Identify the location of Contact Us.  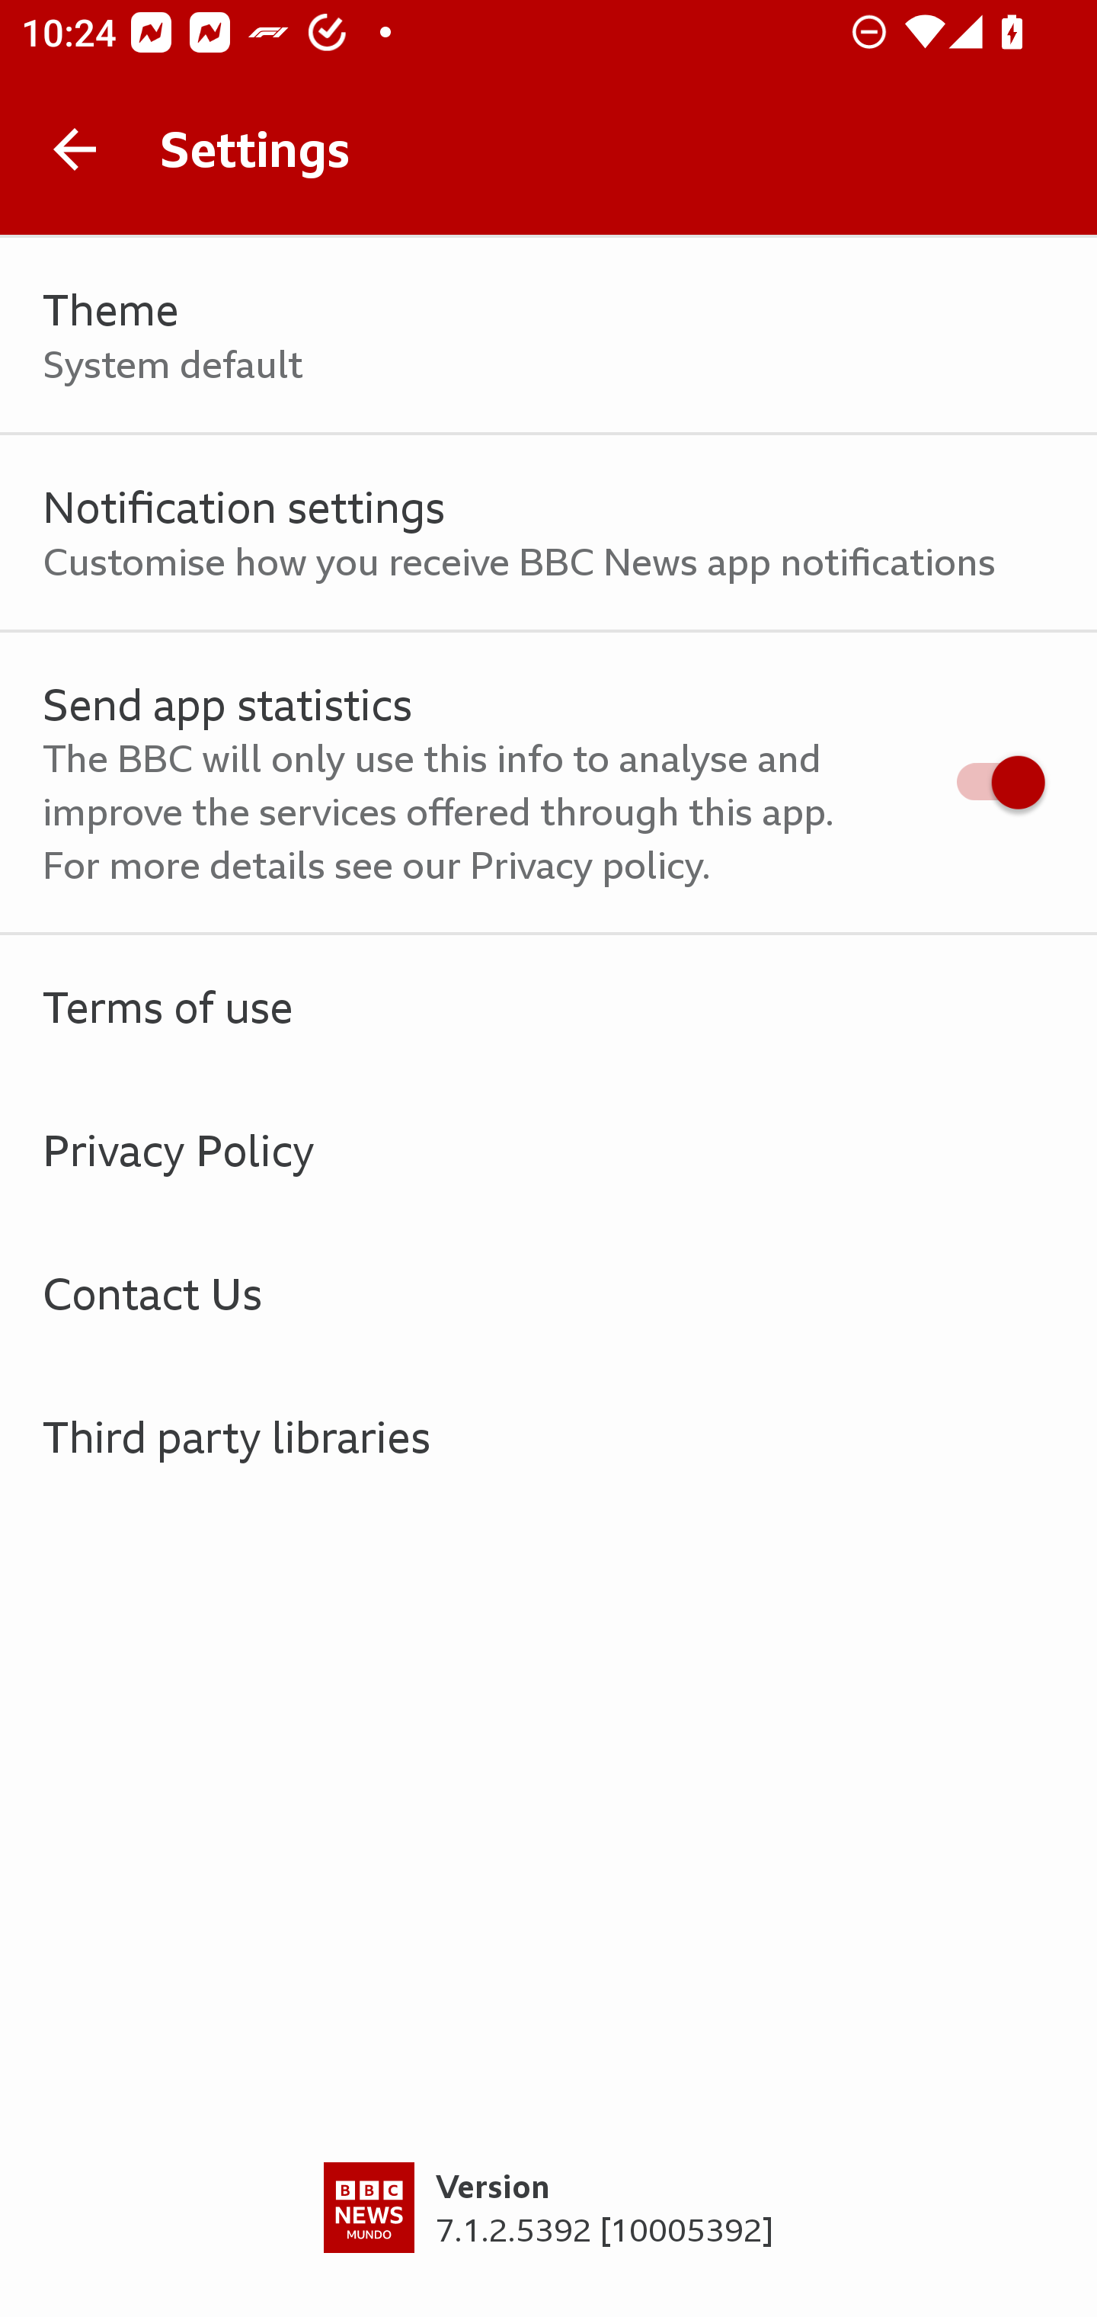
(548, 1293).